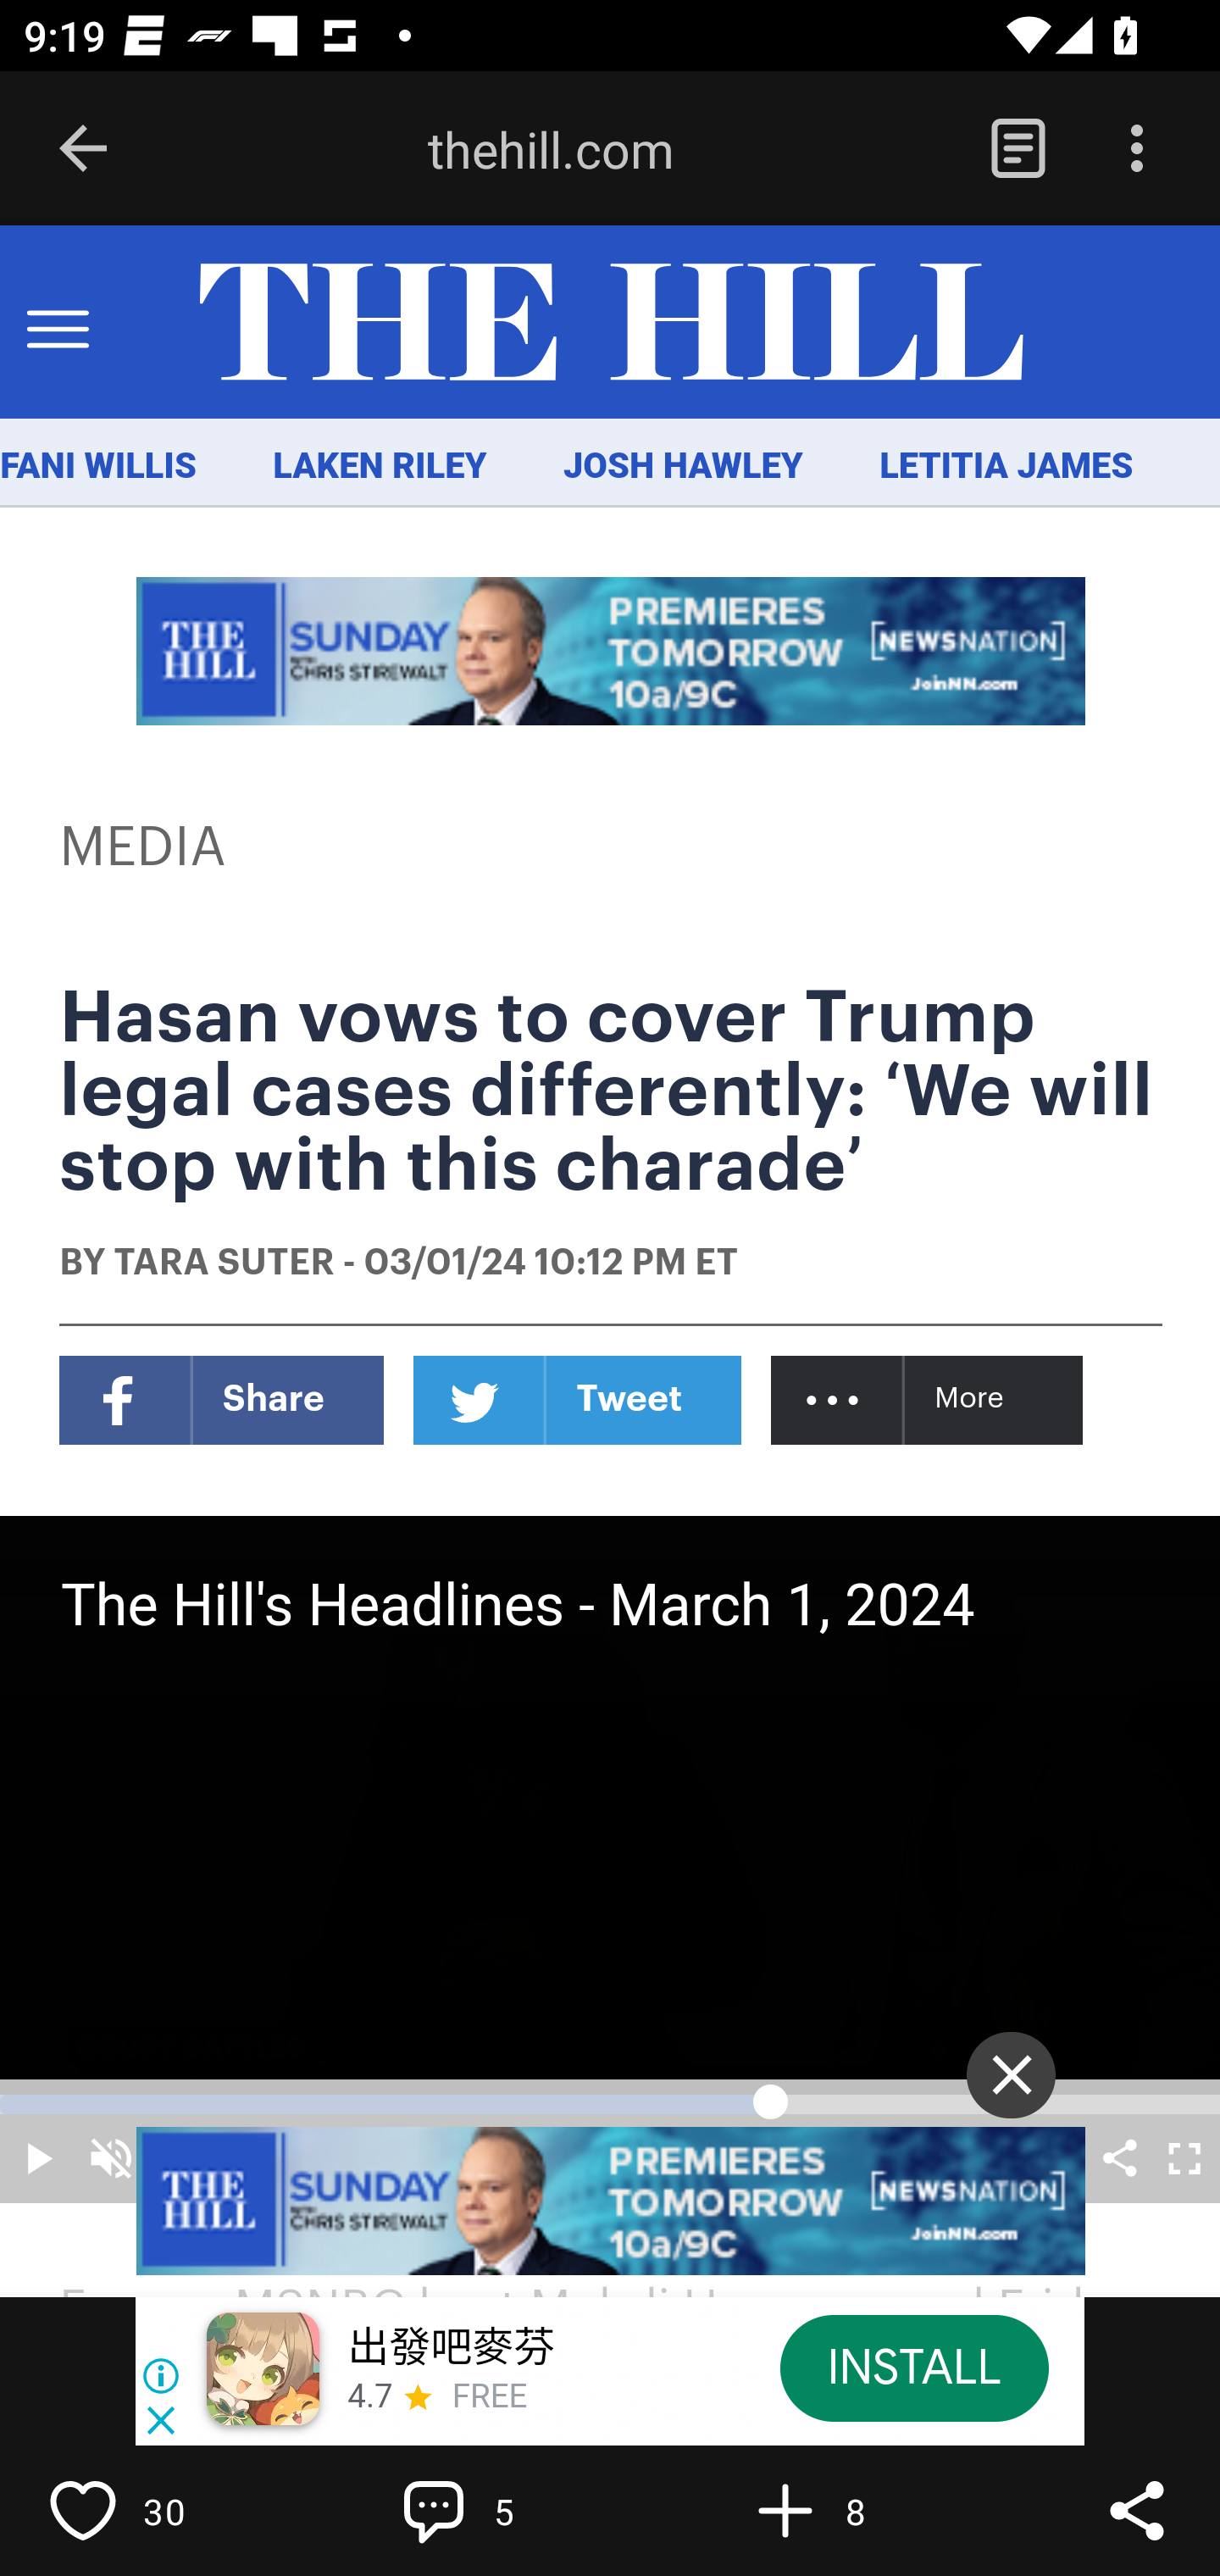 The height and width of the screenshot is (2576, 1220). What do you see at coordinates (153, 2510) in the screenshot?
I see `Like 30` at bounding box center [153, 2510].